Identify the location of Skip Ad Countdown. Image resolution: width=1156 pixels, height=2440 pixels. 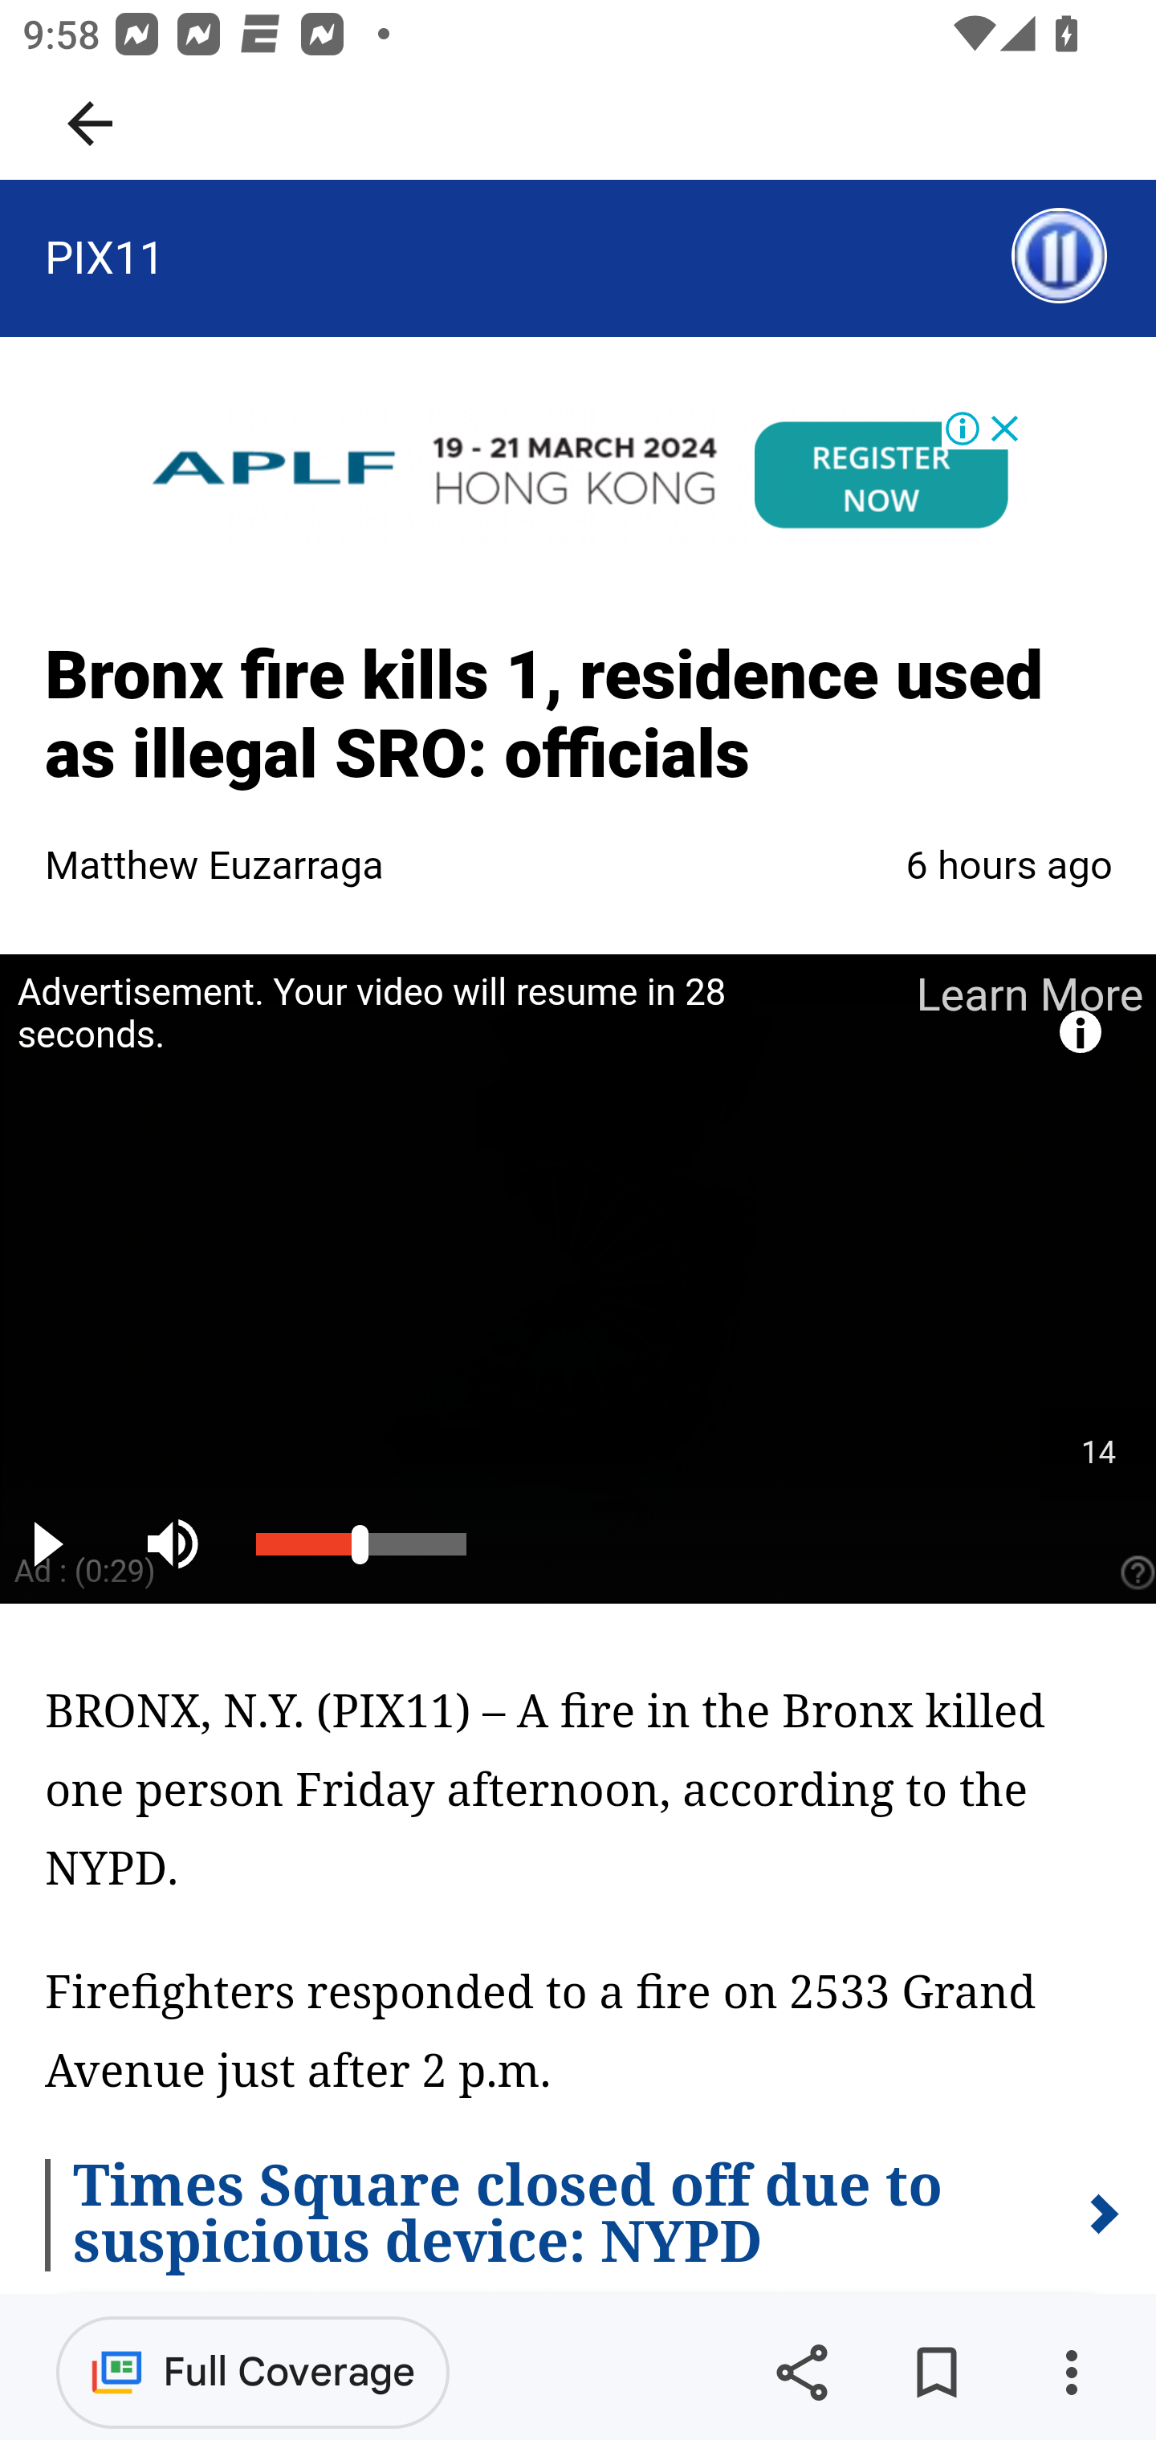
(1097, 1453).